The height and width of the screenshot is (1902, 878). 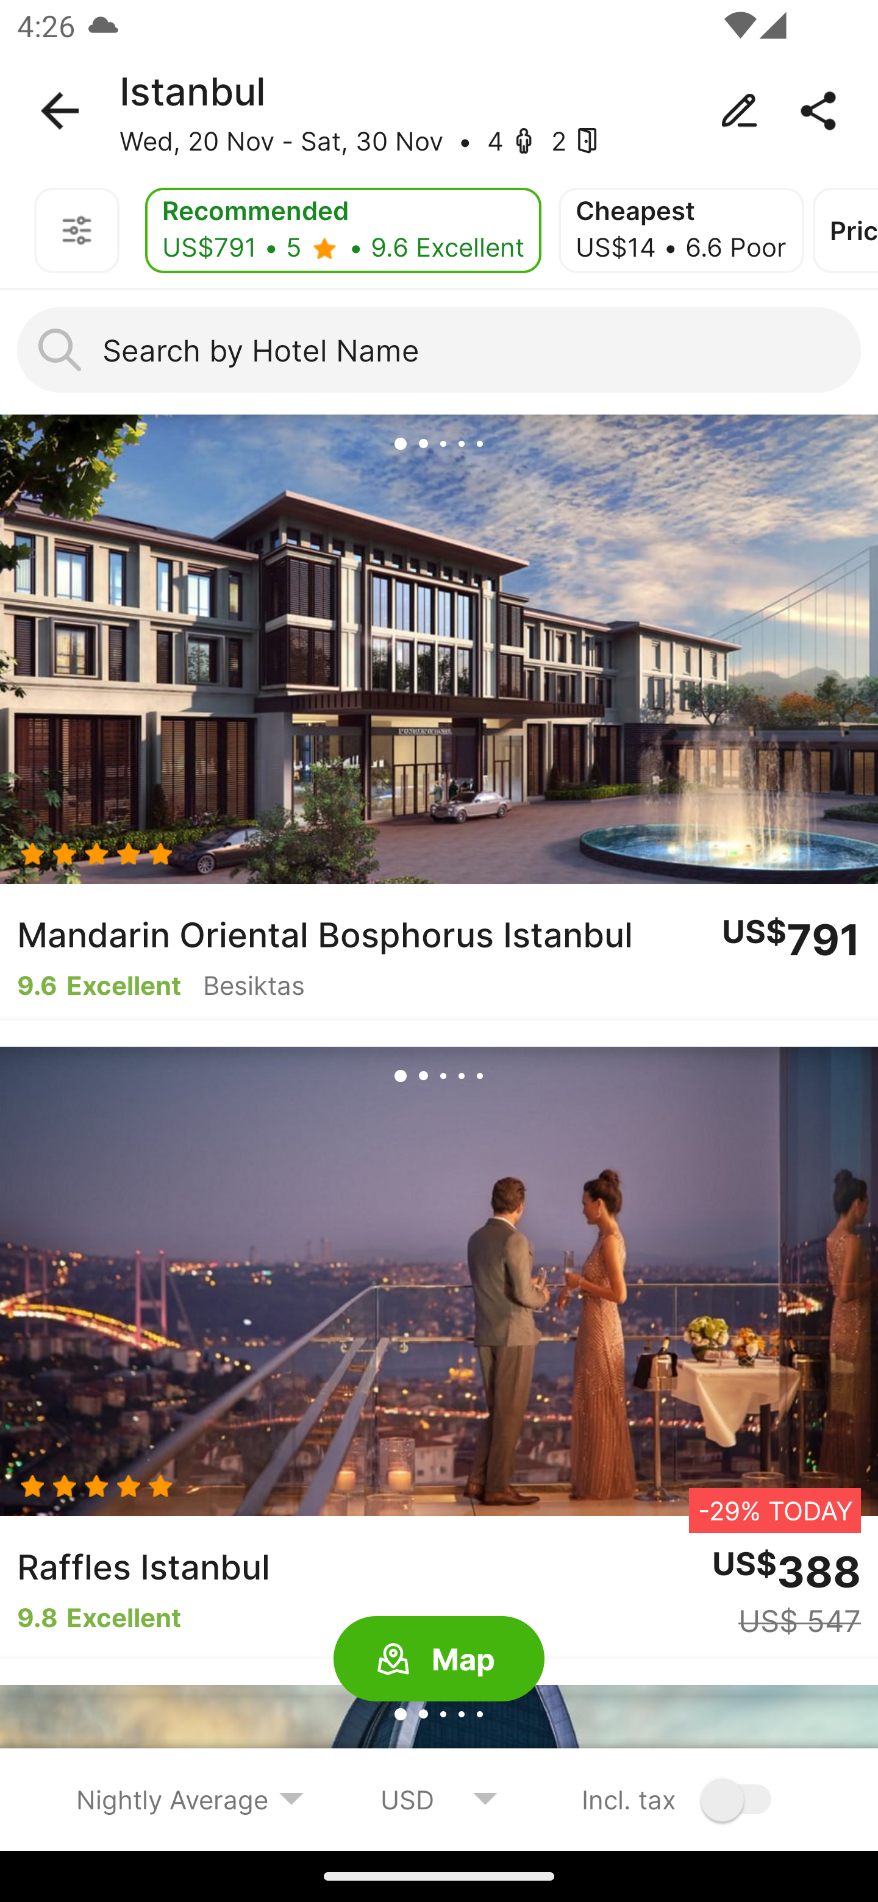 What do you see at coordinates (681, 230) in the screenshot?
I see `Cheapest US$14  • 6.6 Poor` at bounding box center [681, 230].